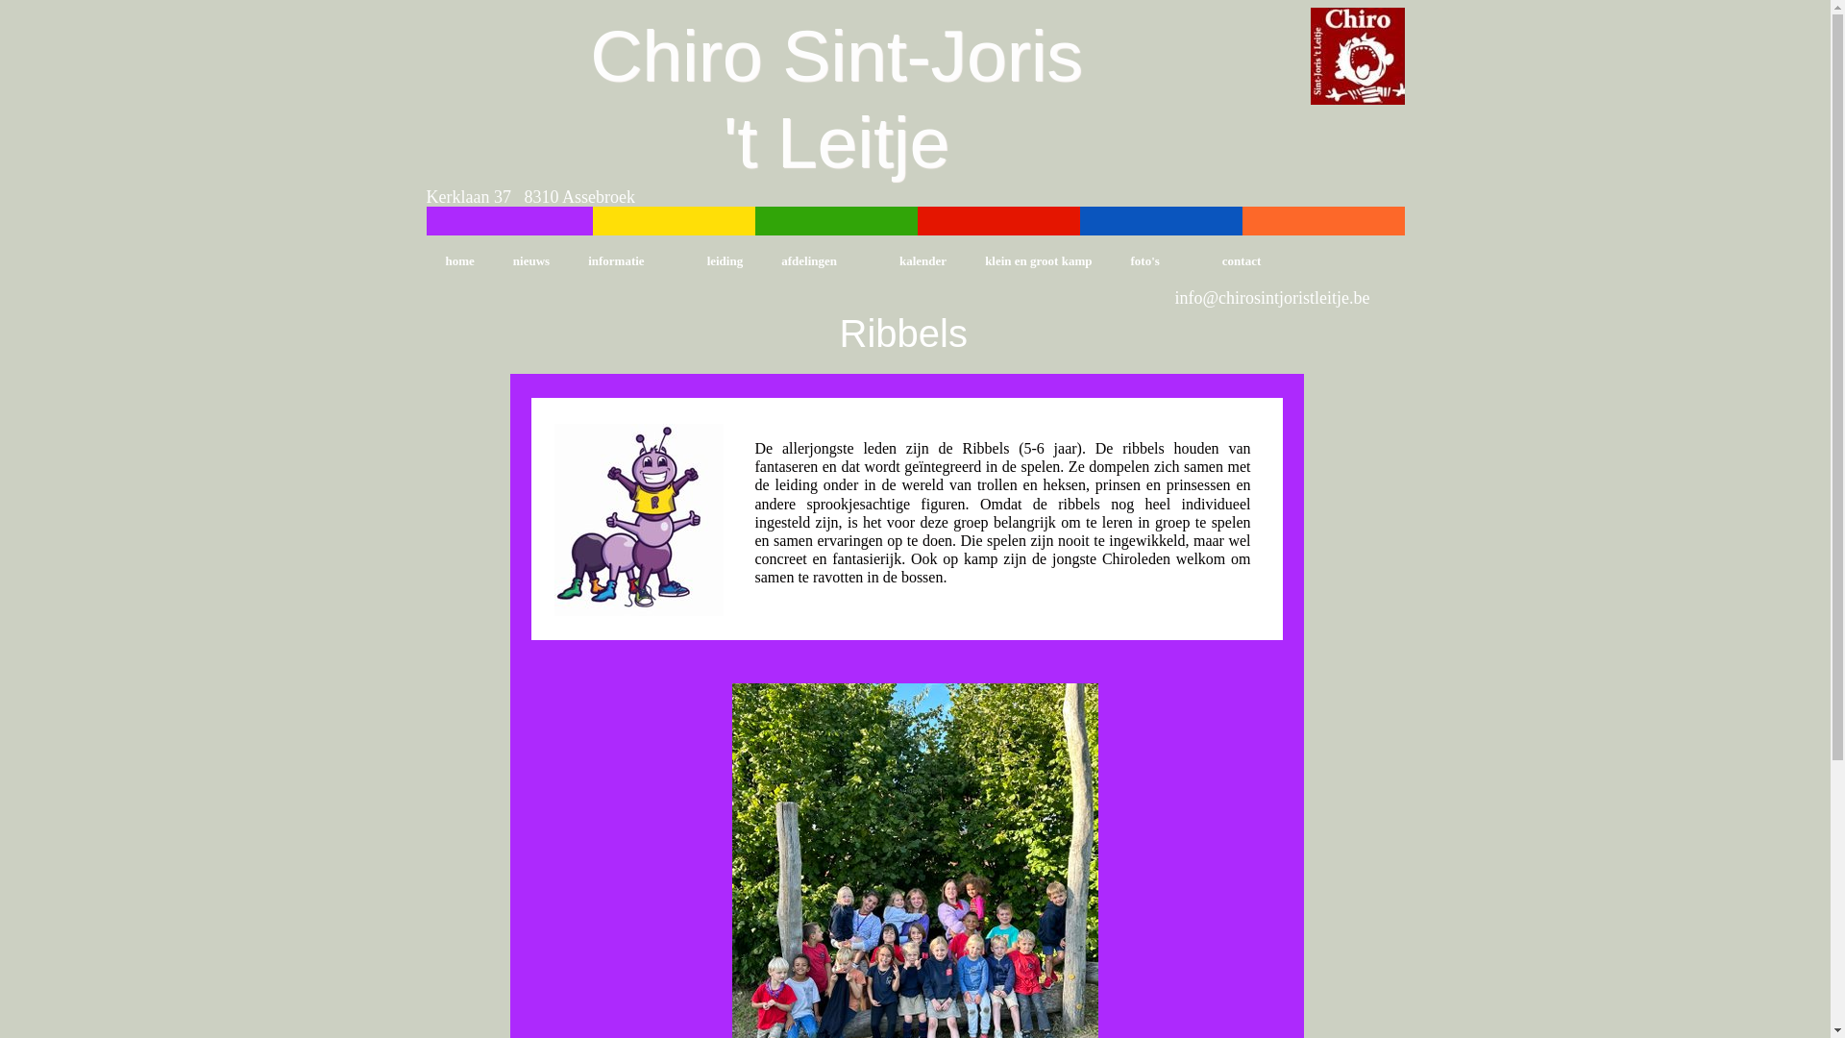 This screenshot has height=1038, width=1845. What do you see at coordinates (1038, 261) in the screenshot?
I see `klein en groot kamp` at bounding box center [1038, 261].